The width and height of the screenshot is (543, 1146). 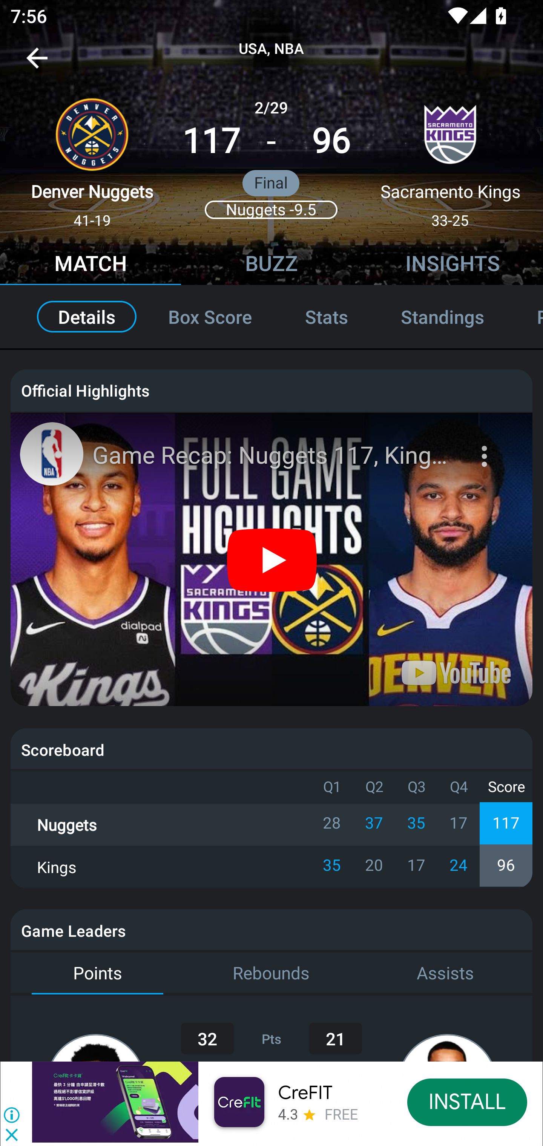 What do you see at coordinates (271, 973) in the screenshot?
I see `Rebounds` at bounding box center [271, 973].